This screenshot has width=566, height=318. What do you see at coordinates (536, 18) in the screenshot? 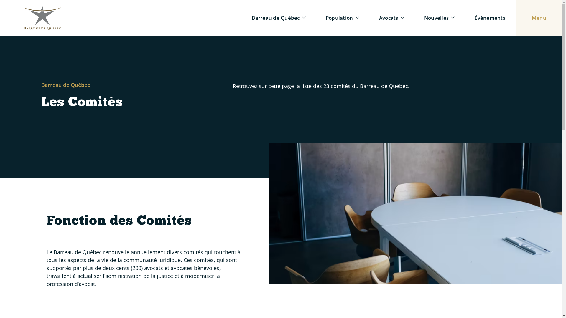
I see `Menu` at bounding box center [536, 18].